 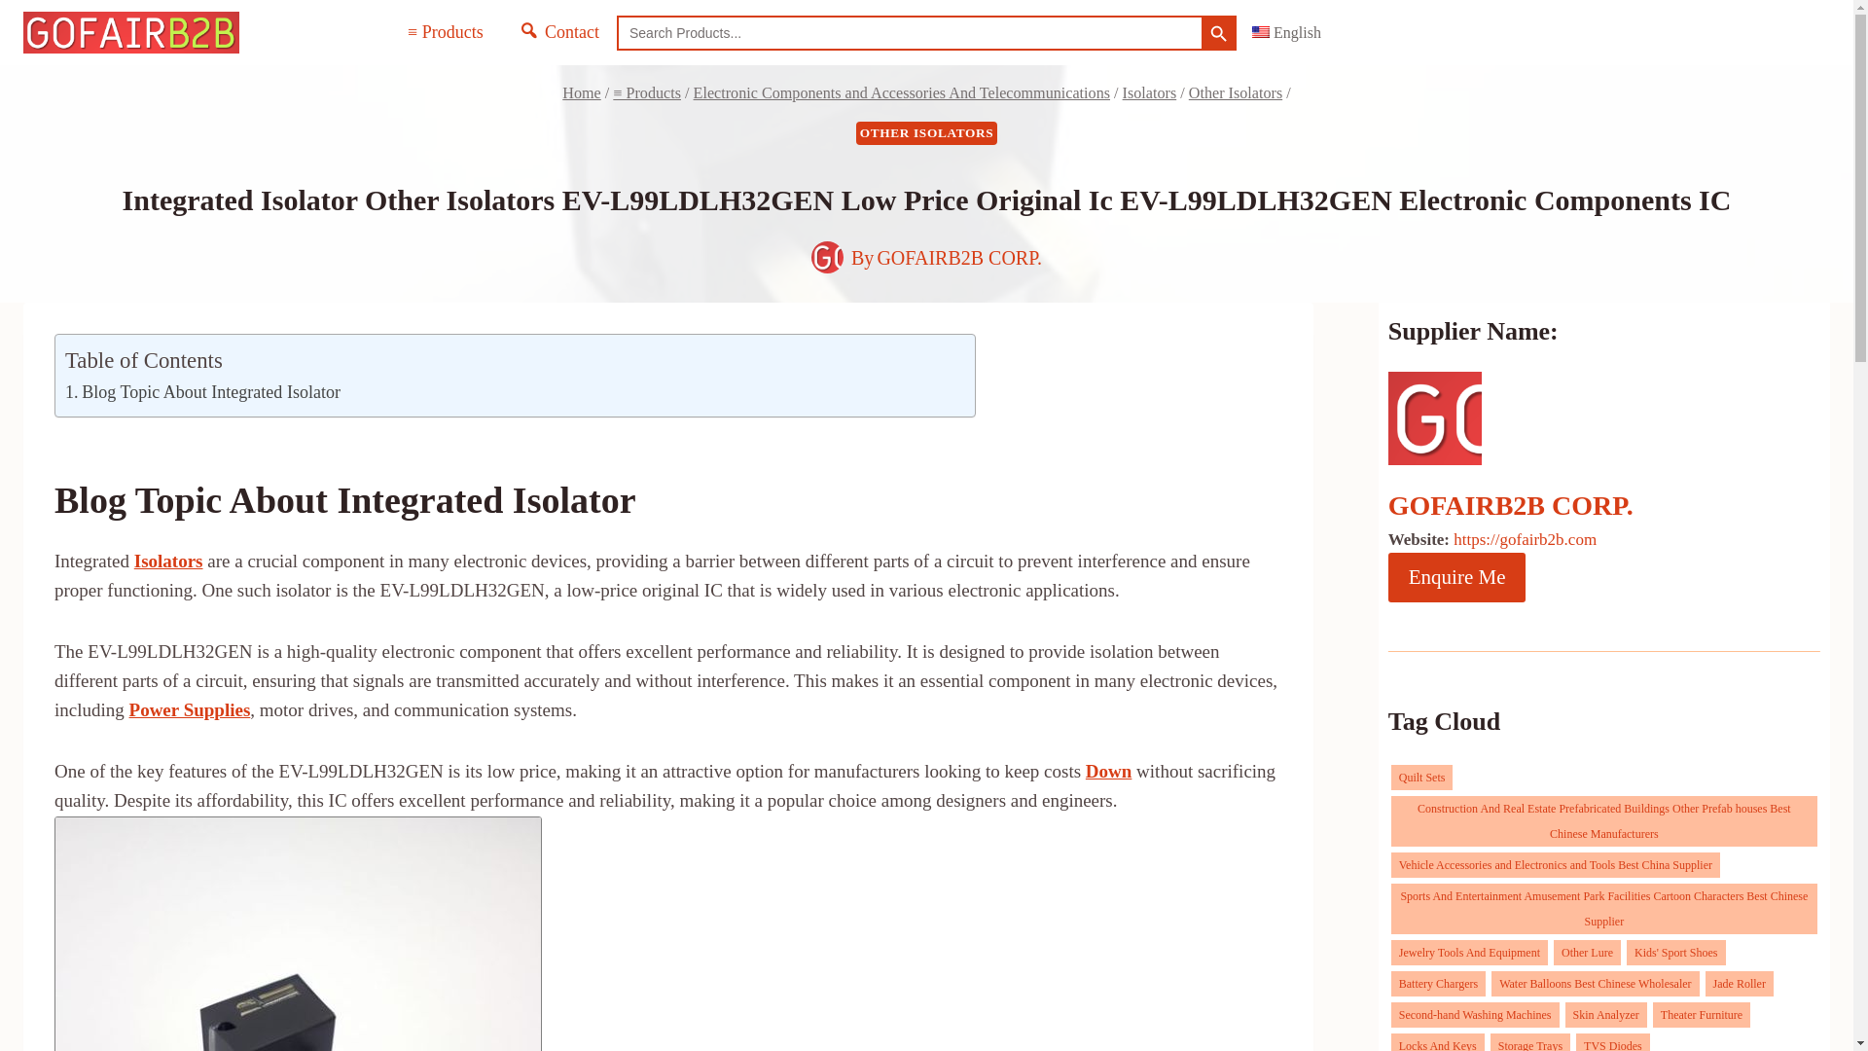 What do you see at coordinates (580, 92) in the screenshot?
I see `Home` at bounding box center [580, 92].